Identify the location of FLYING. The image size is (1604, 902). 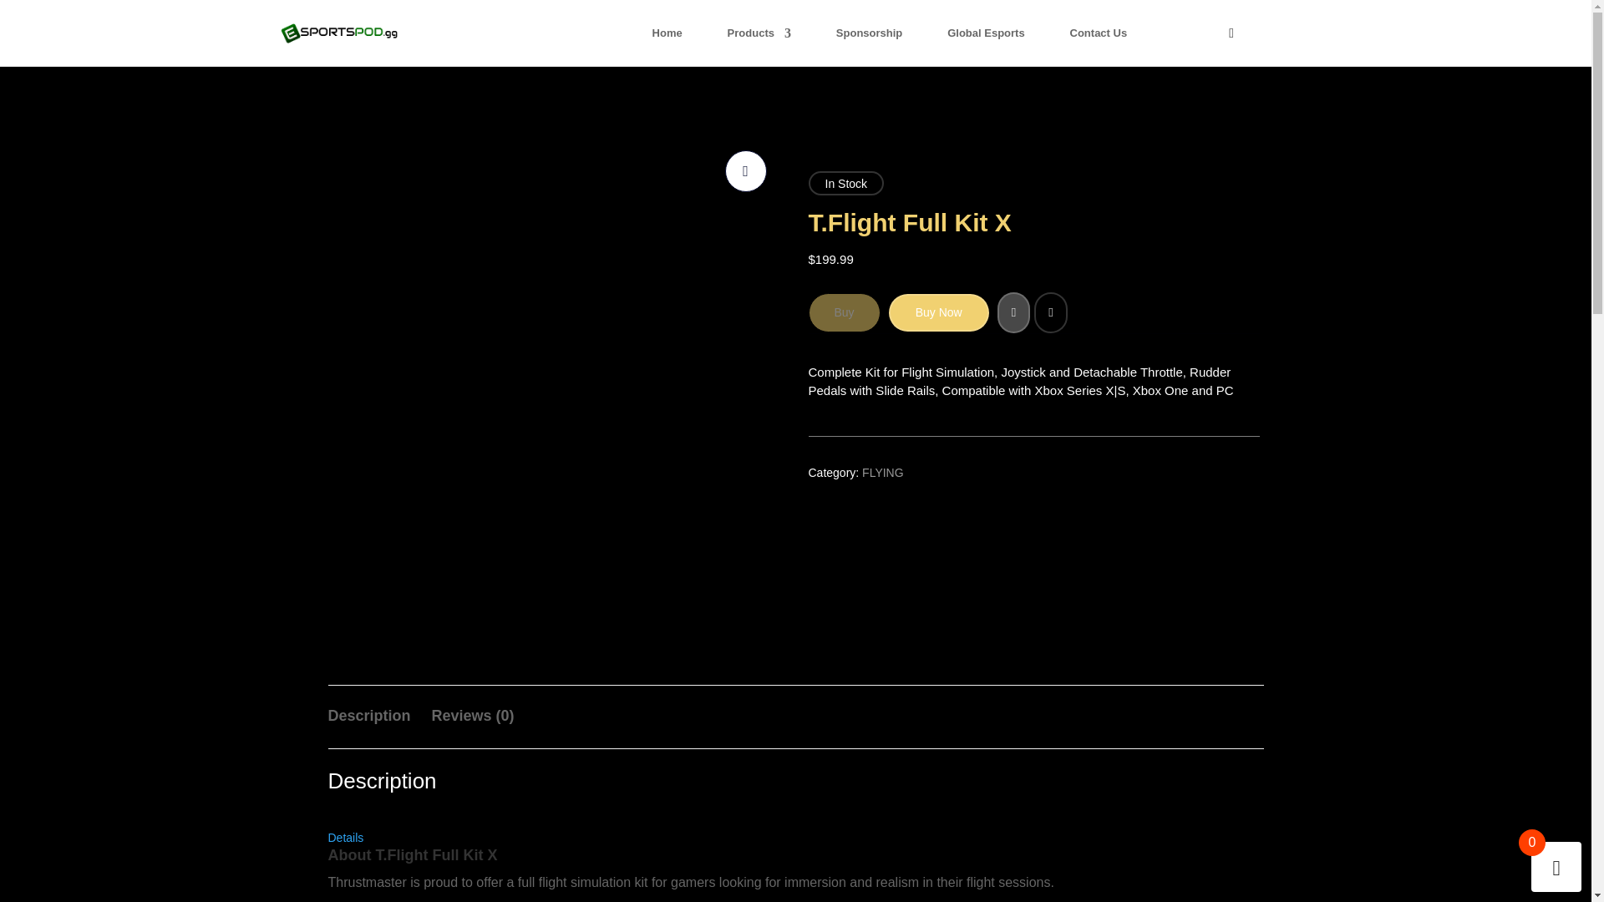
(883, 473).